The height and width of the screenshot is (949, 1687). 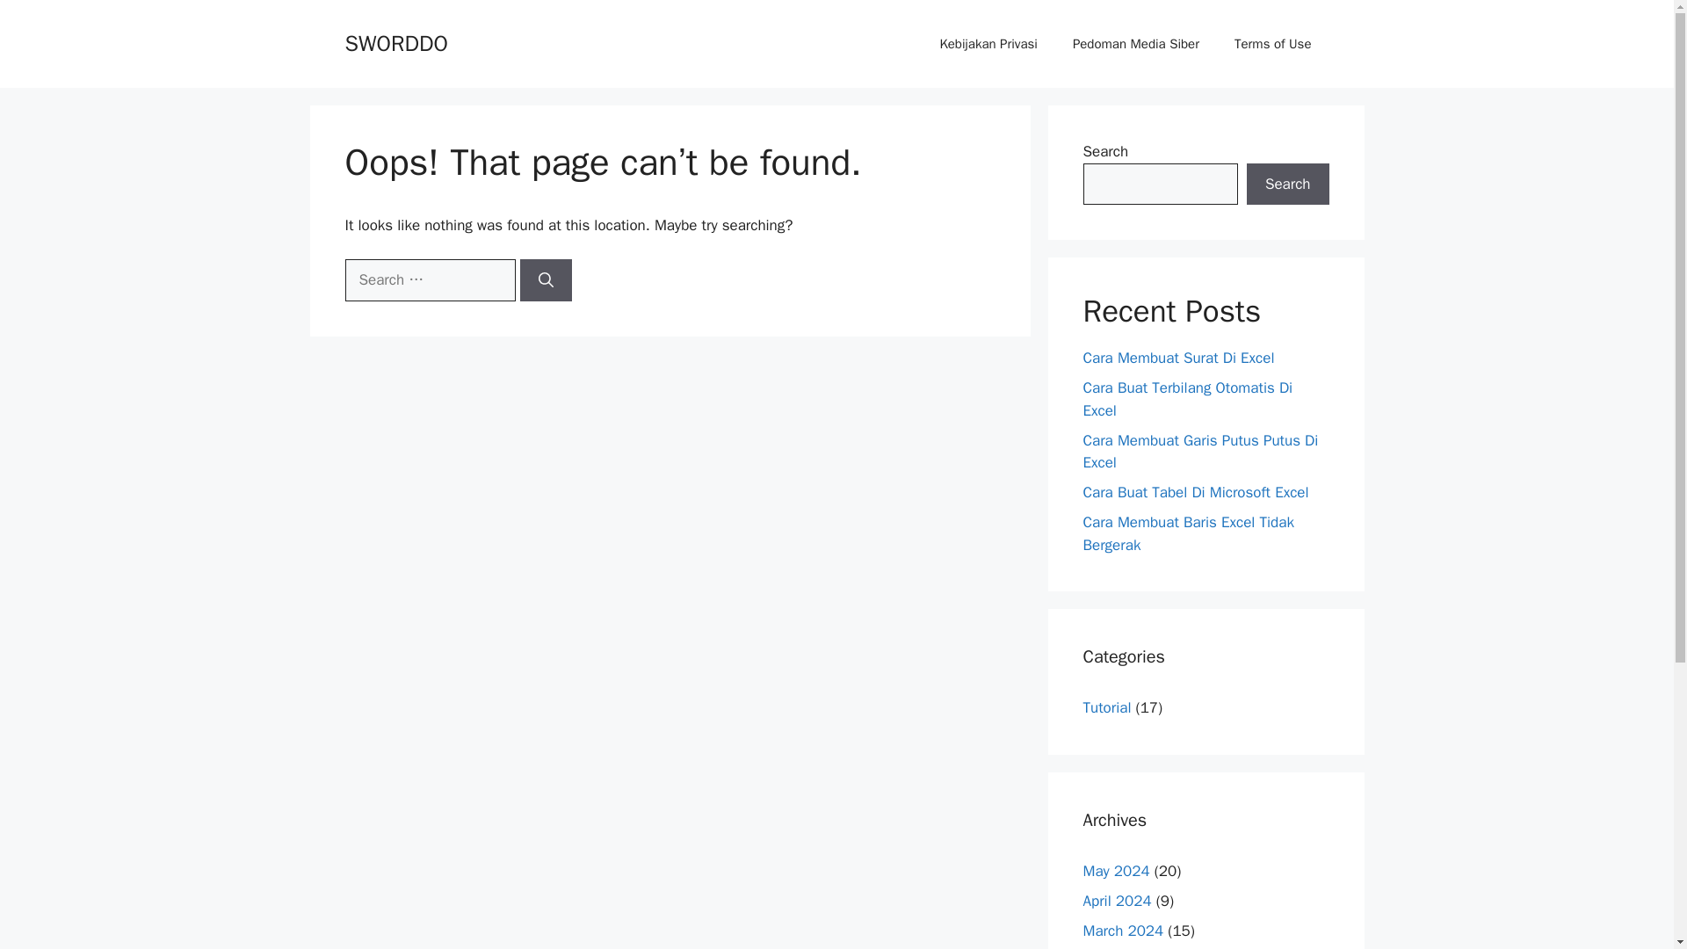 What do you see at coordinates (1135, 44) in the screenshot?
I see `Pedoman Media Siber` at bounding box center [1135, 44].